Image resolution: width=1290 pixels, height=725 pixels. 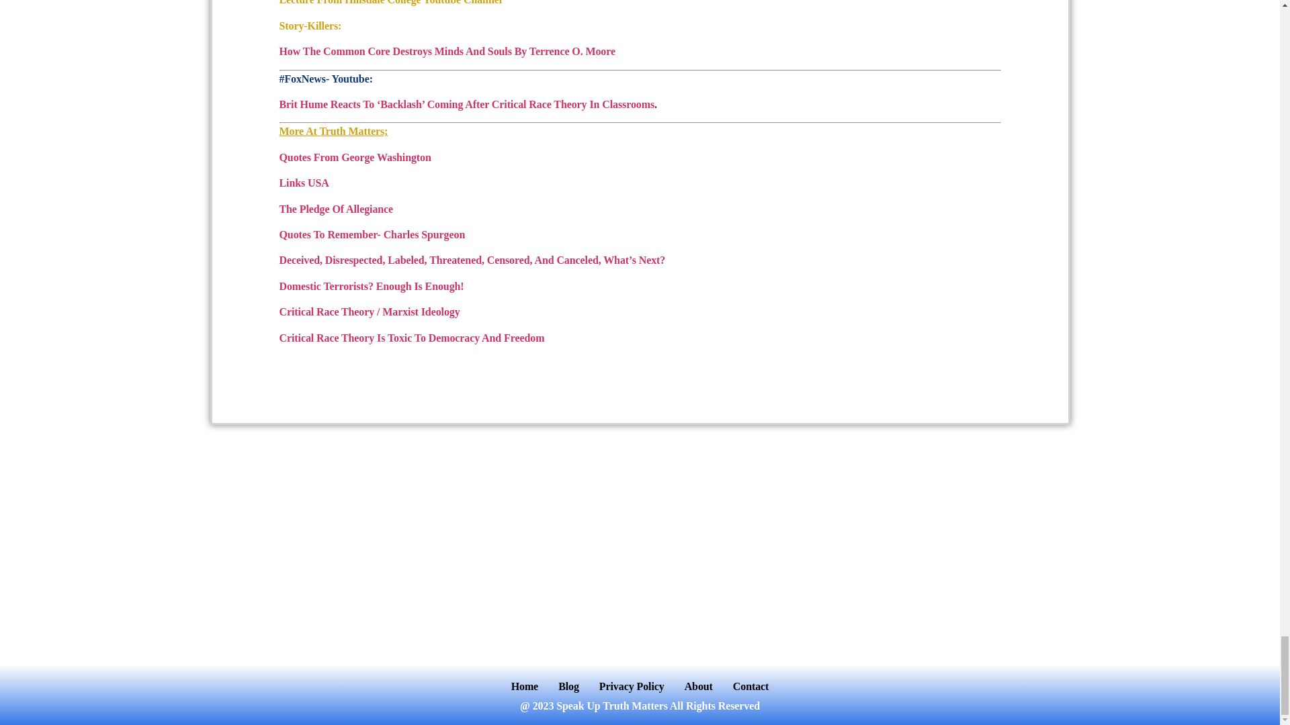 What do you see at coordinates (355, 157) in the screenshot?
I see `Quotes From George Washington` at bounding box center [355, 157].